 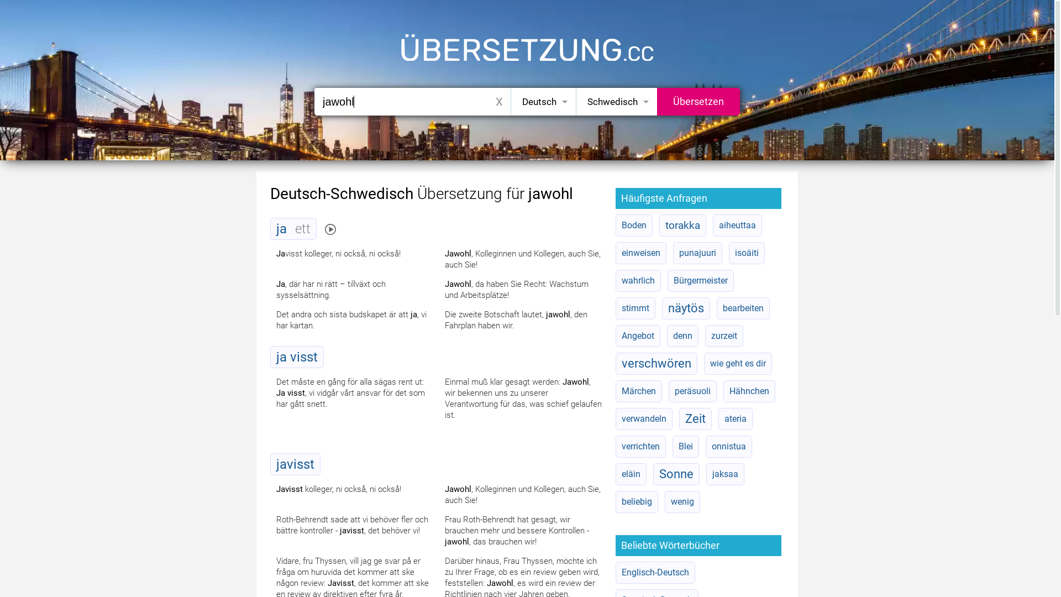 I want to click on zurzeit, so click(x=724, y=336).